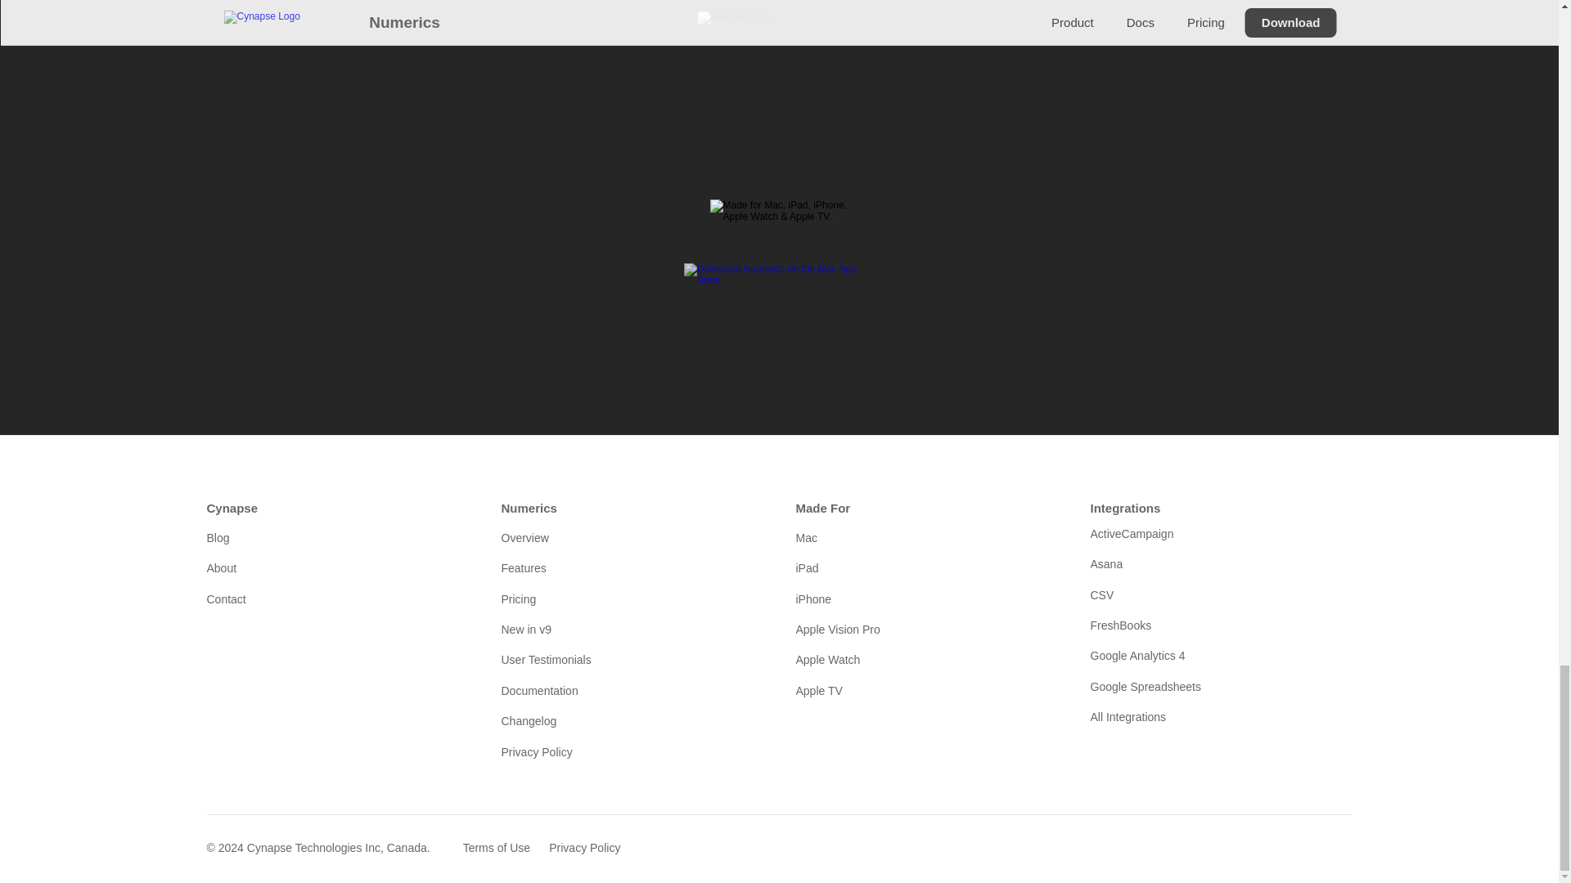 Image resolution: width=1571 pixels, height=883 pixels. Describe the element at coordinates (337, 599) in the screenshot. I see `Contact` at that location.